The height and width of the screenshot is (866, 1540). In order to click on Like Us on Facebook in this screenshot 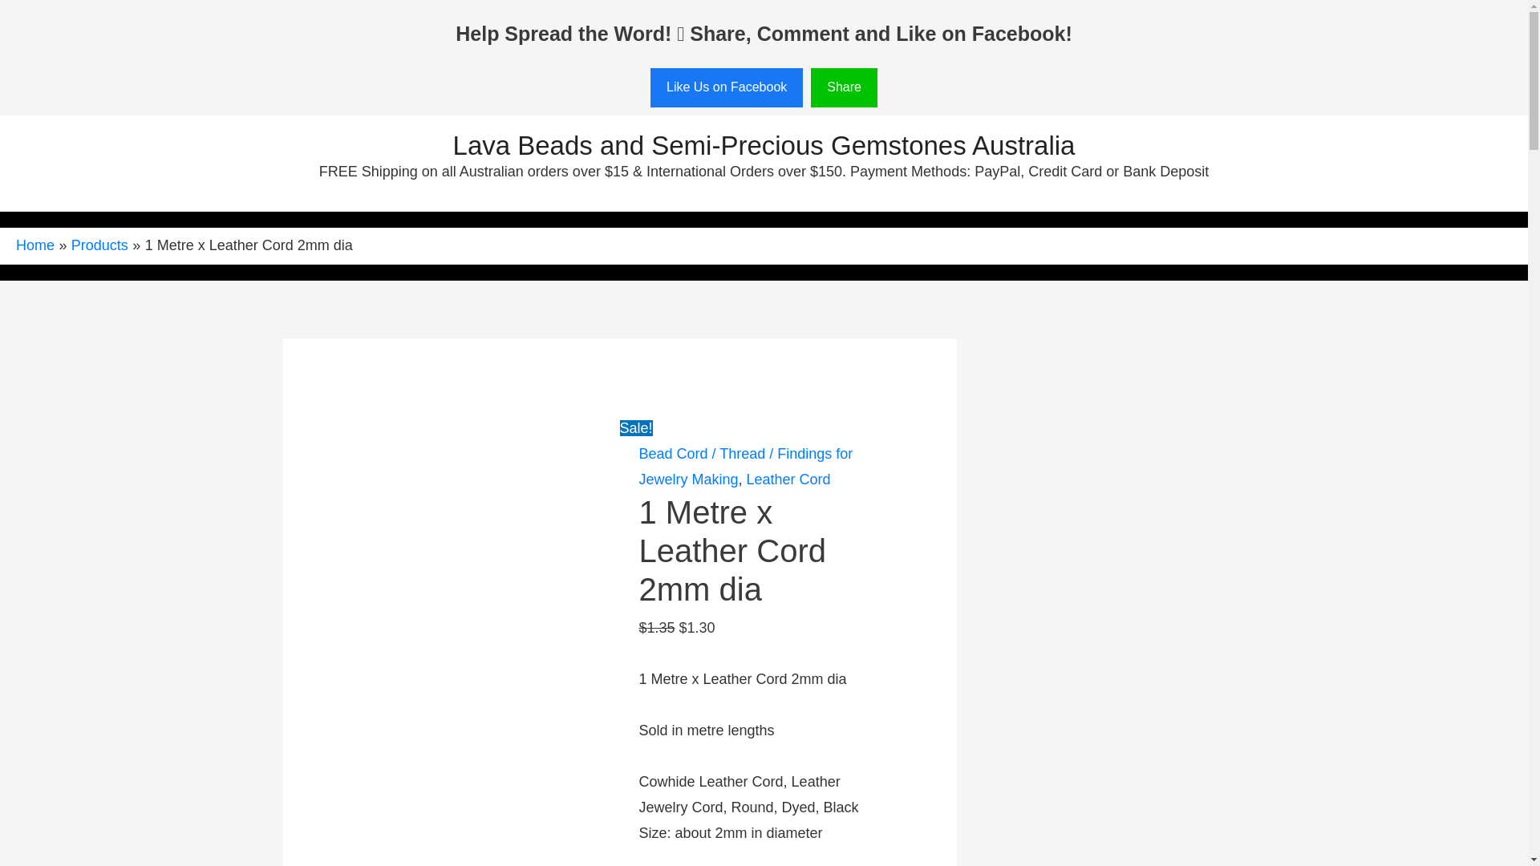, I will do `click(726, 87)`.